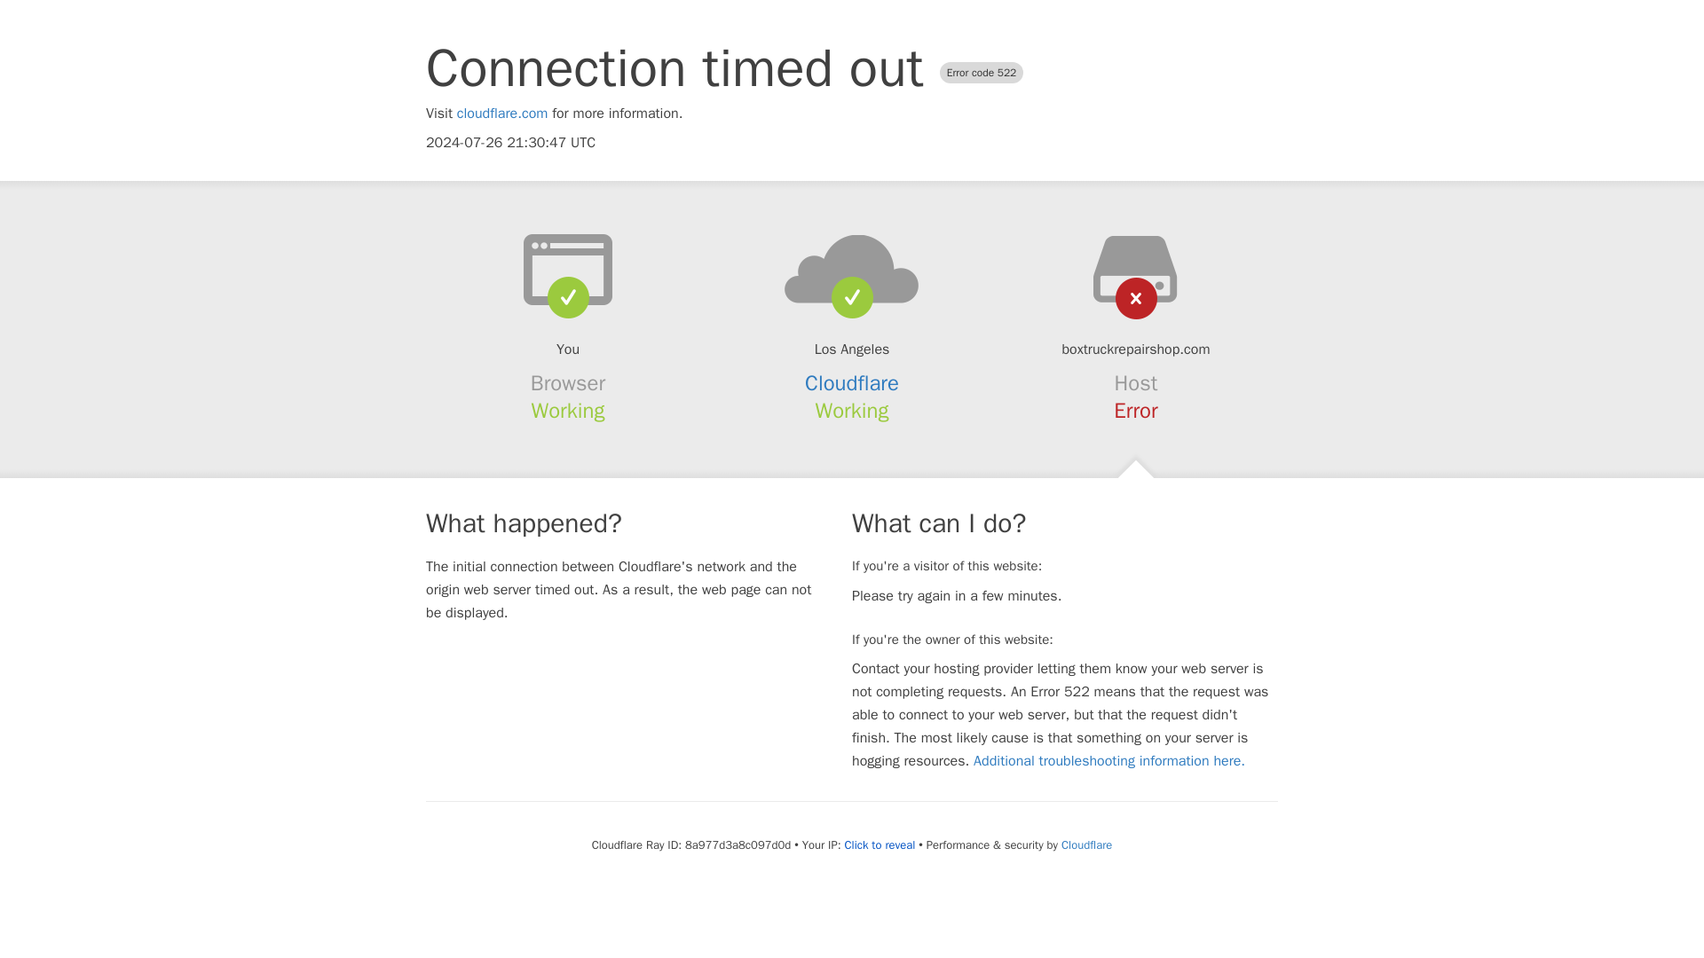  I want to click on Additional troubleshooting information here., so click(1109, 761).